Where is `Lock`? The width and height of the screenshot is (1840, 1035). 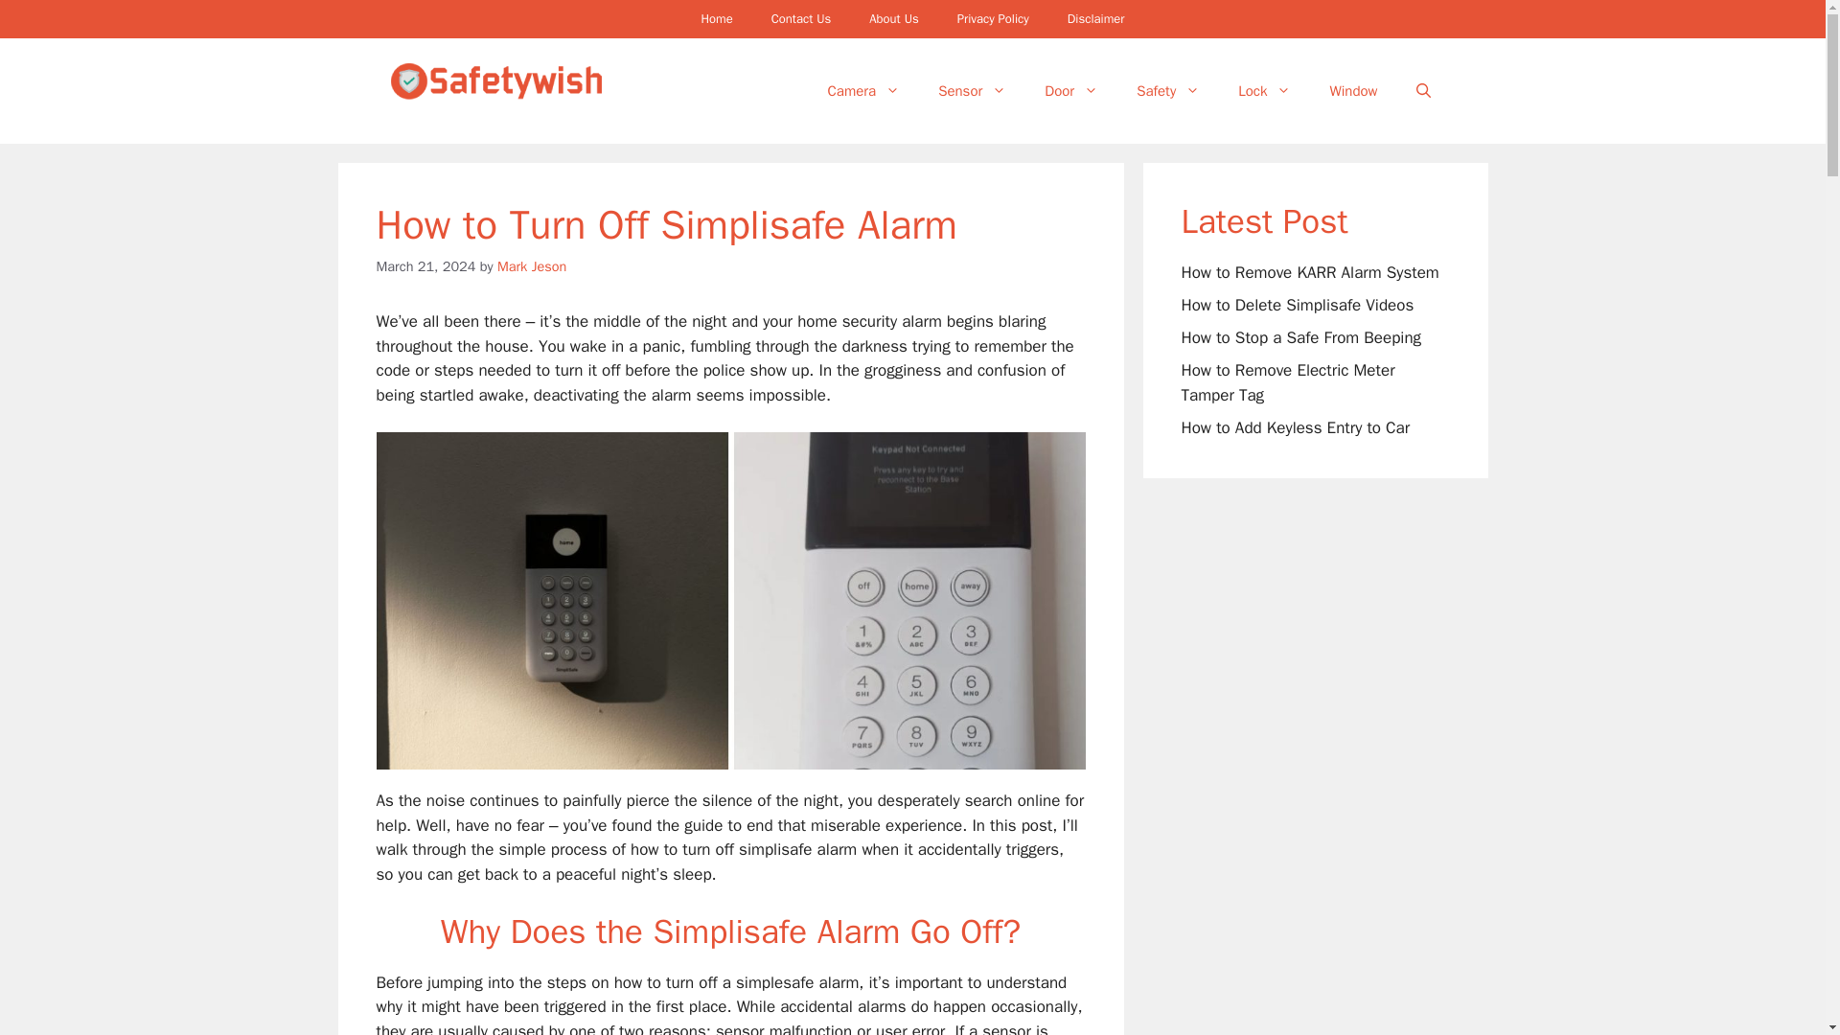
Lock is located at coordinates (1264, 90).